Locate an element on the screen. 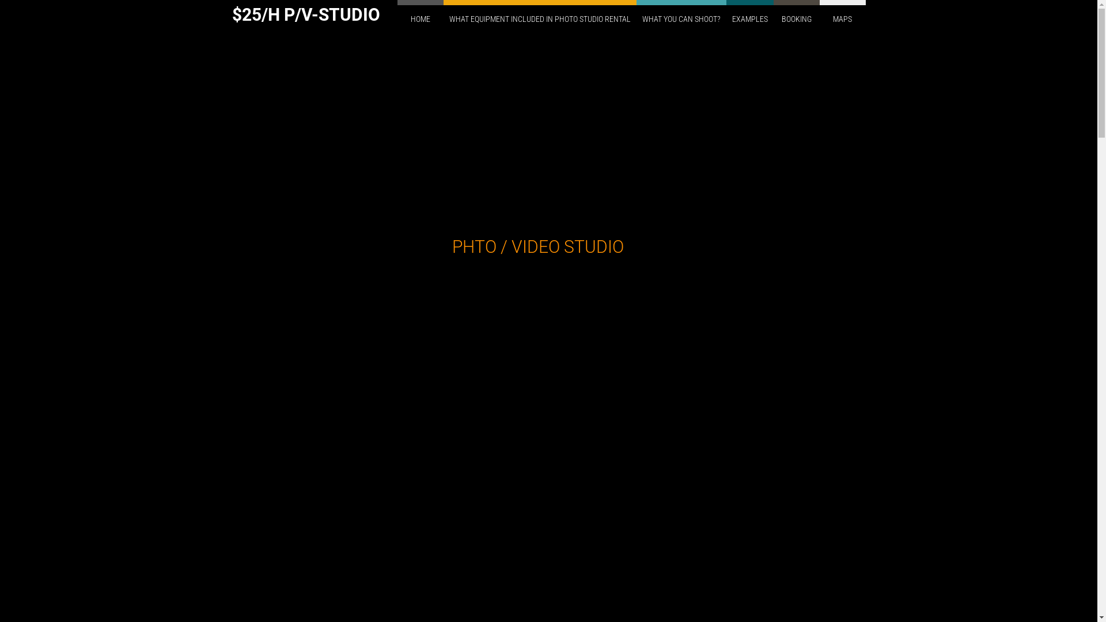 This screenshot has height=622, width=1106. EXAMPLES is located at coordinates (749, 18).